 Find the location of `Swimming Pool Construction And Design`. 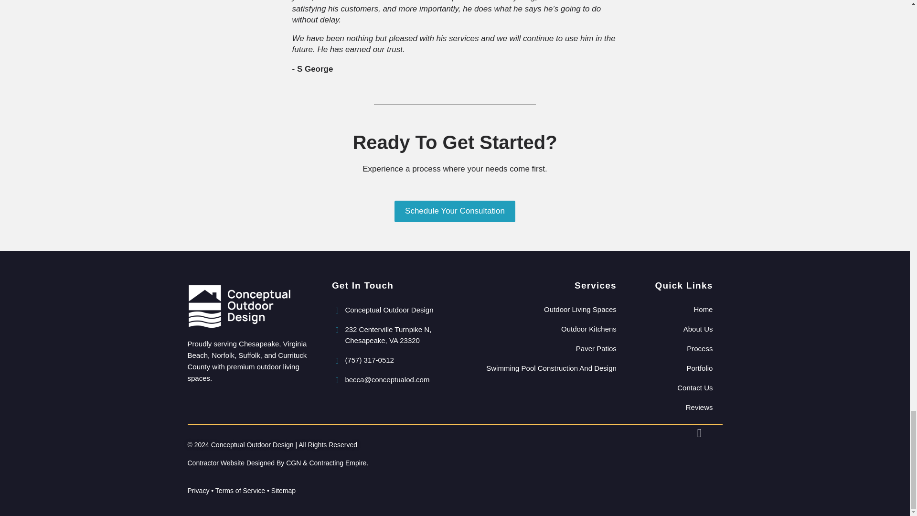

Swimming Pool Construction And Design is located at coordinates (540, 368).